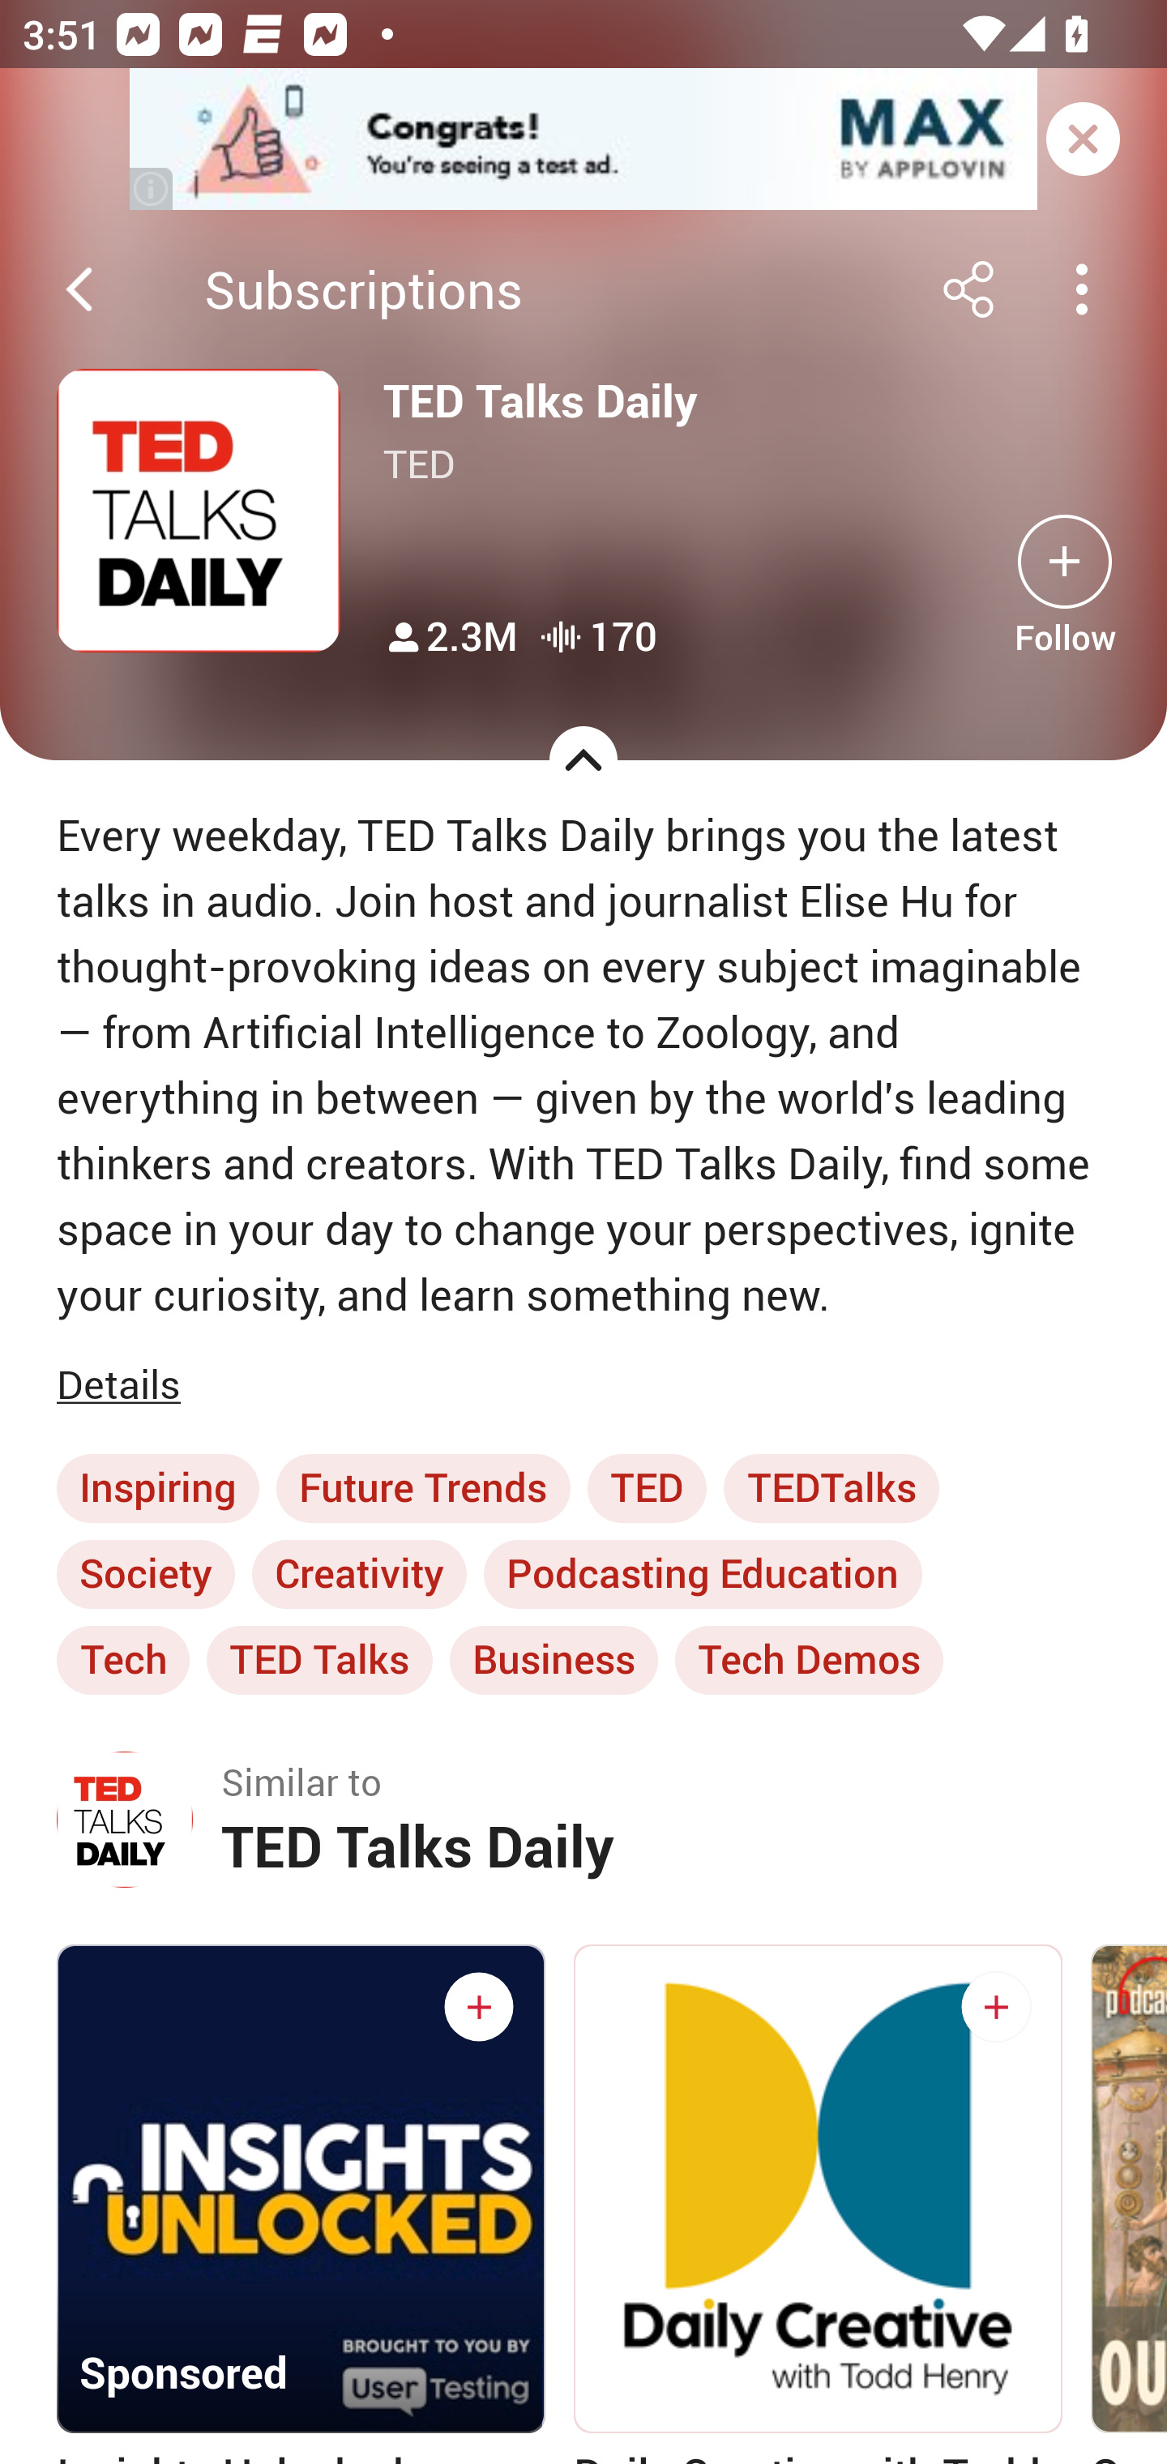  I want to click on Back, so click(79, 289).